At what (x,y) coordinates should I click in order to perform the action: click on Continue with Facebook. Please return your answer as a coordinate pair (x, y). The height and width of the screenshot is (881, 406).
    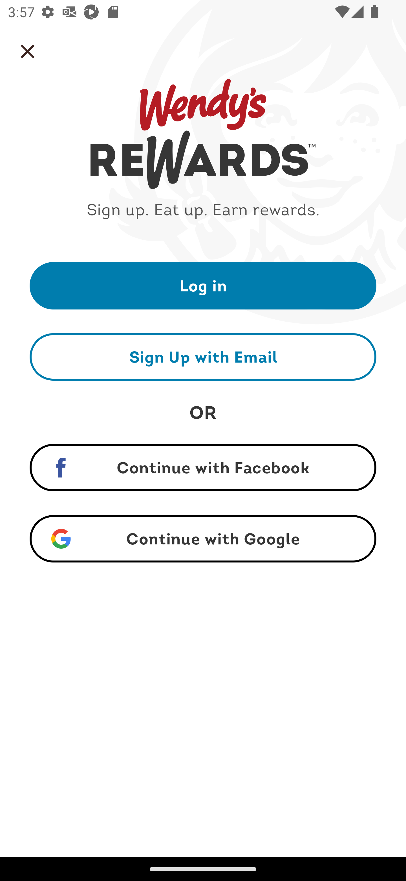
    Looking at the image, I should click on (203, 468).